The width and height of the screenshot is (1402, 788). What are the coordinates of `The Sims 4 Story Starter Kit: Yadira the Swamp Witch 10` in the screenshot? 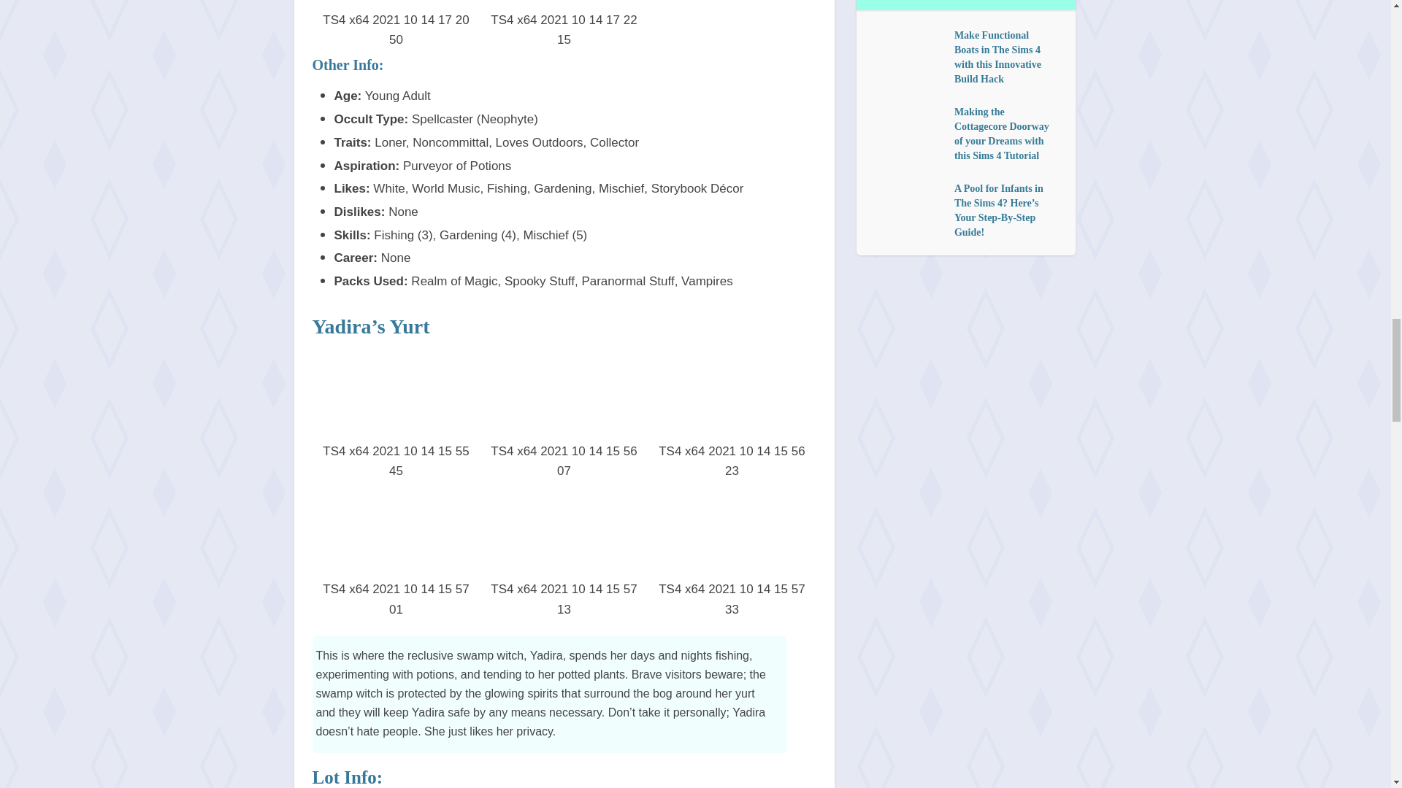 It's located at (564, 4).